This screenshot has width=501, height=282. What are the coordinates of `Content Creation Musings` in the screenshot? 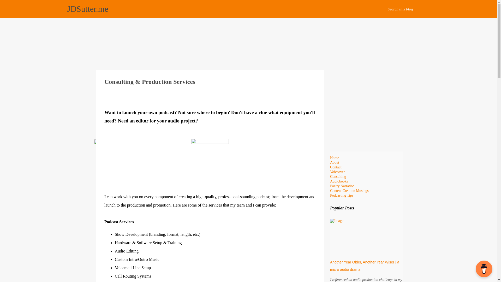 It's located at (349, 191).